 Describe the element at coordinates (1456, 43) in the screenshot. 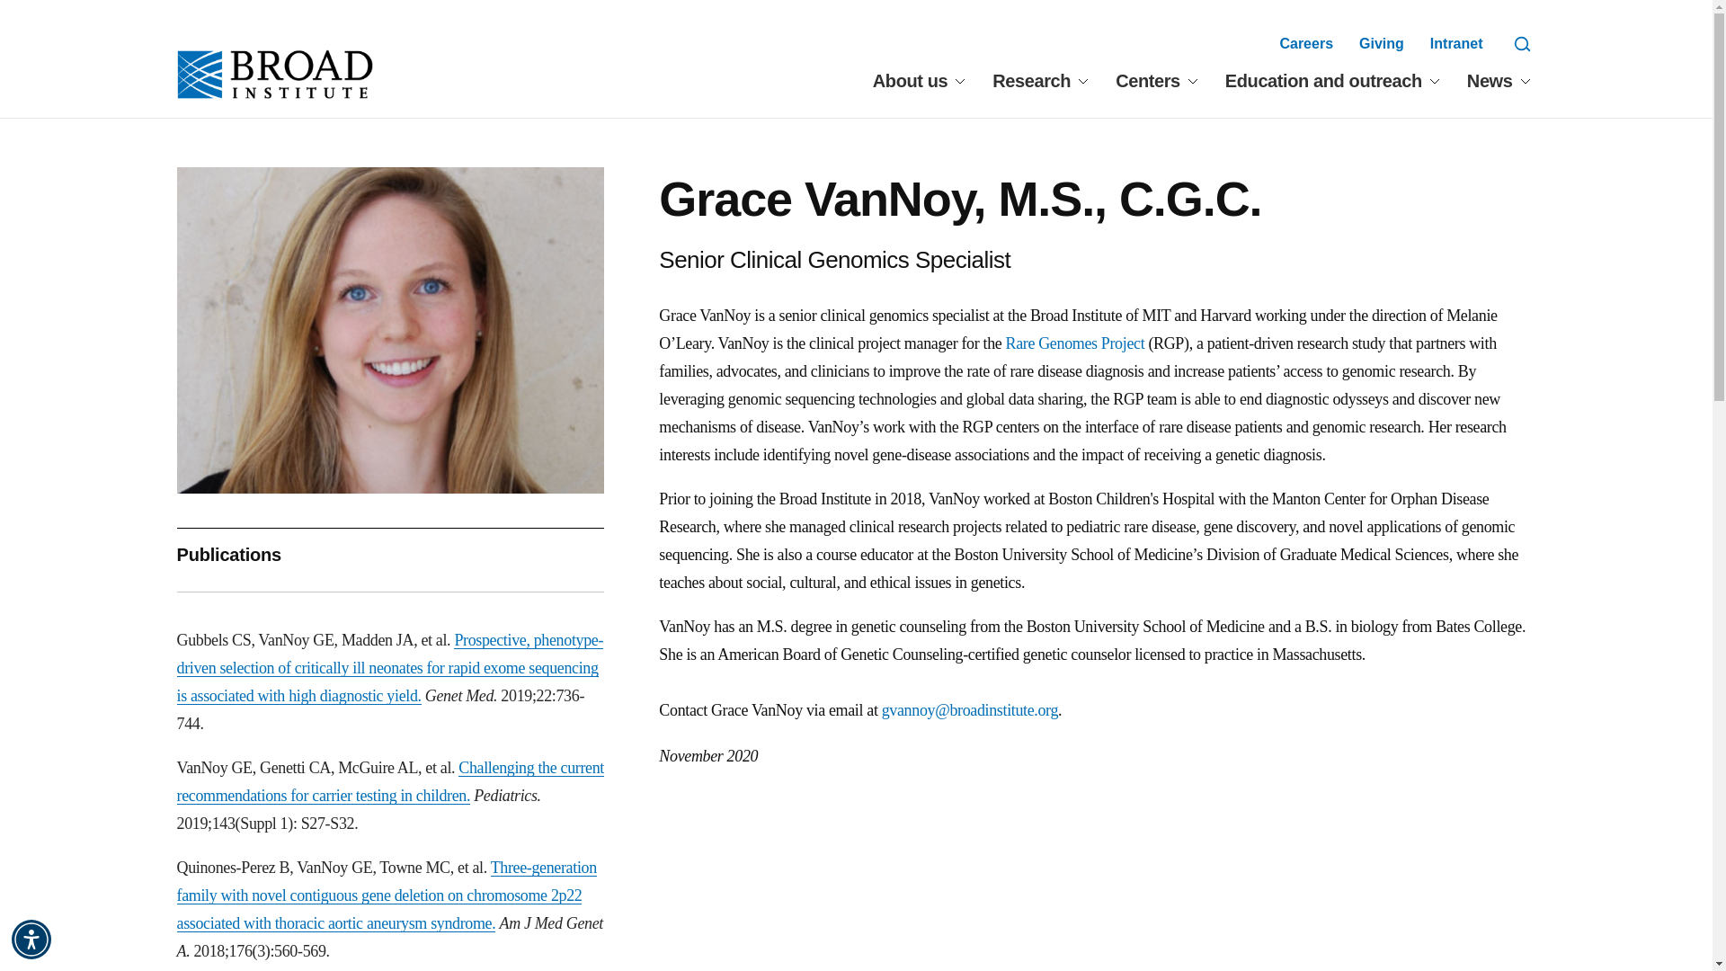

I see `Intranet` at that location.